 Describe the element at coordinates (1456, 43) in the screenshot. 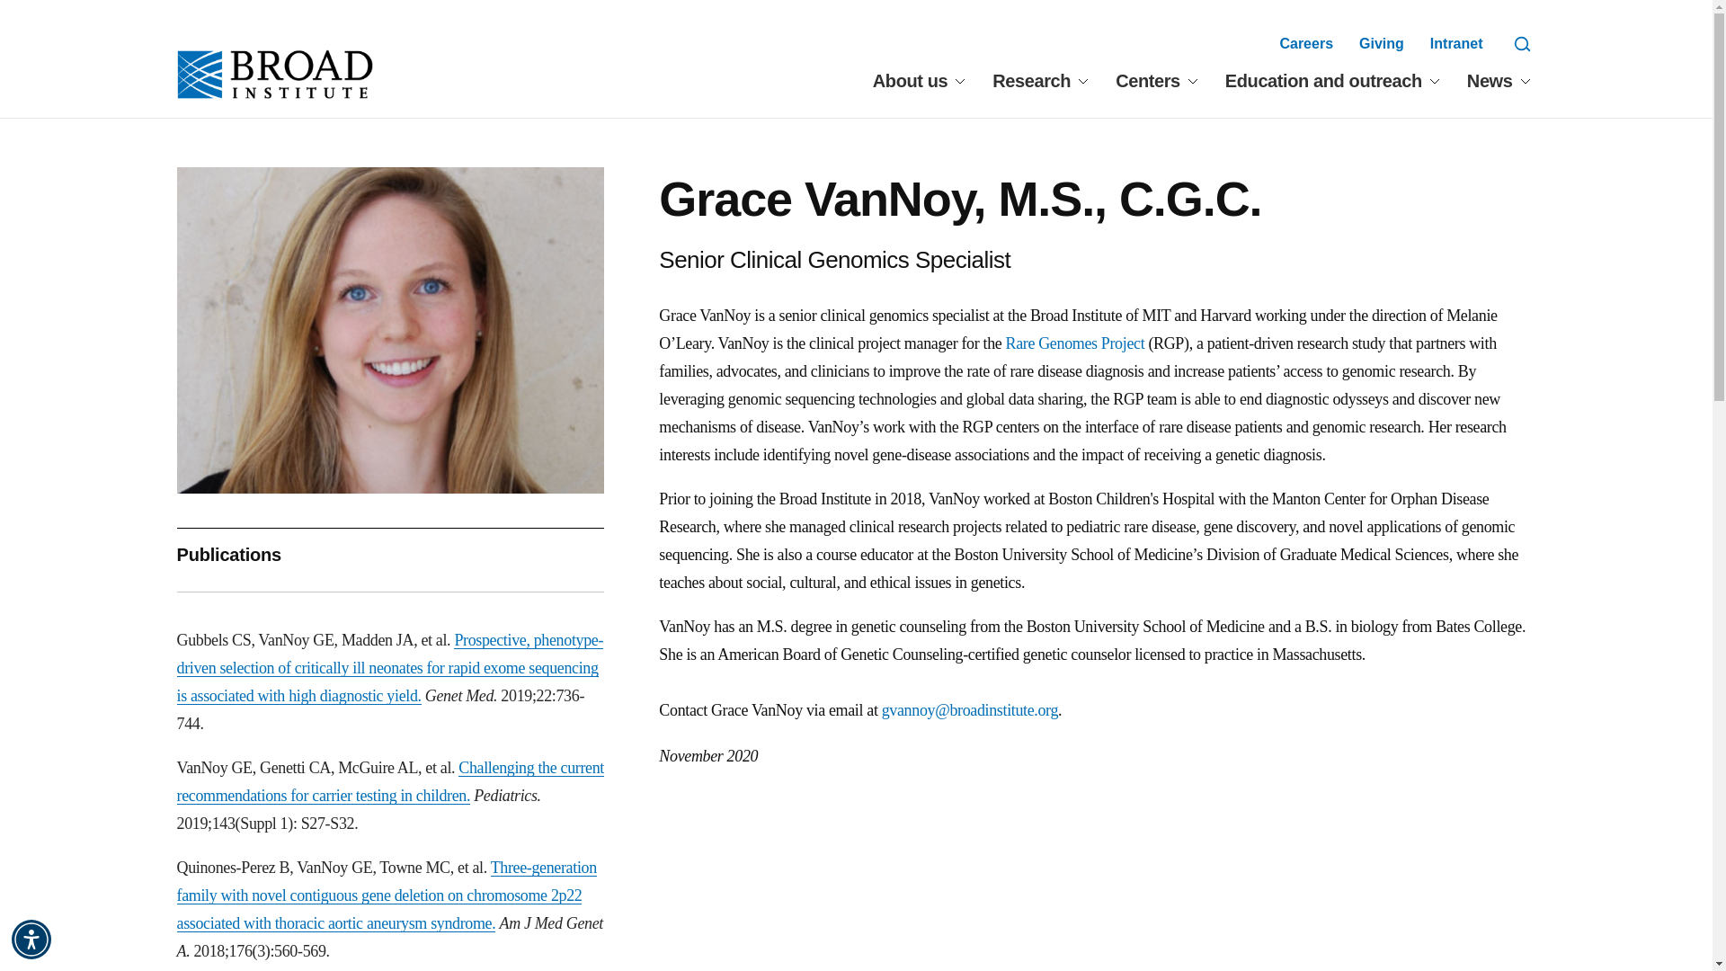

I see `Intranet` at that location.